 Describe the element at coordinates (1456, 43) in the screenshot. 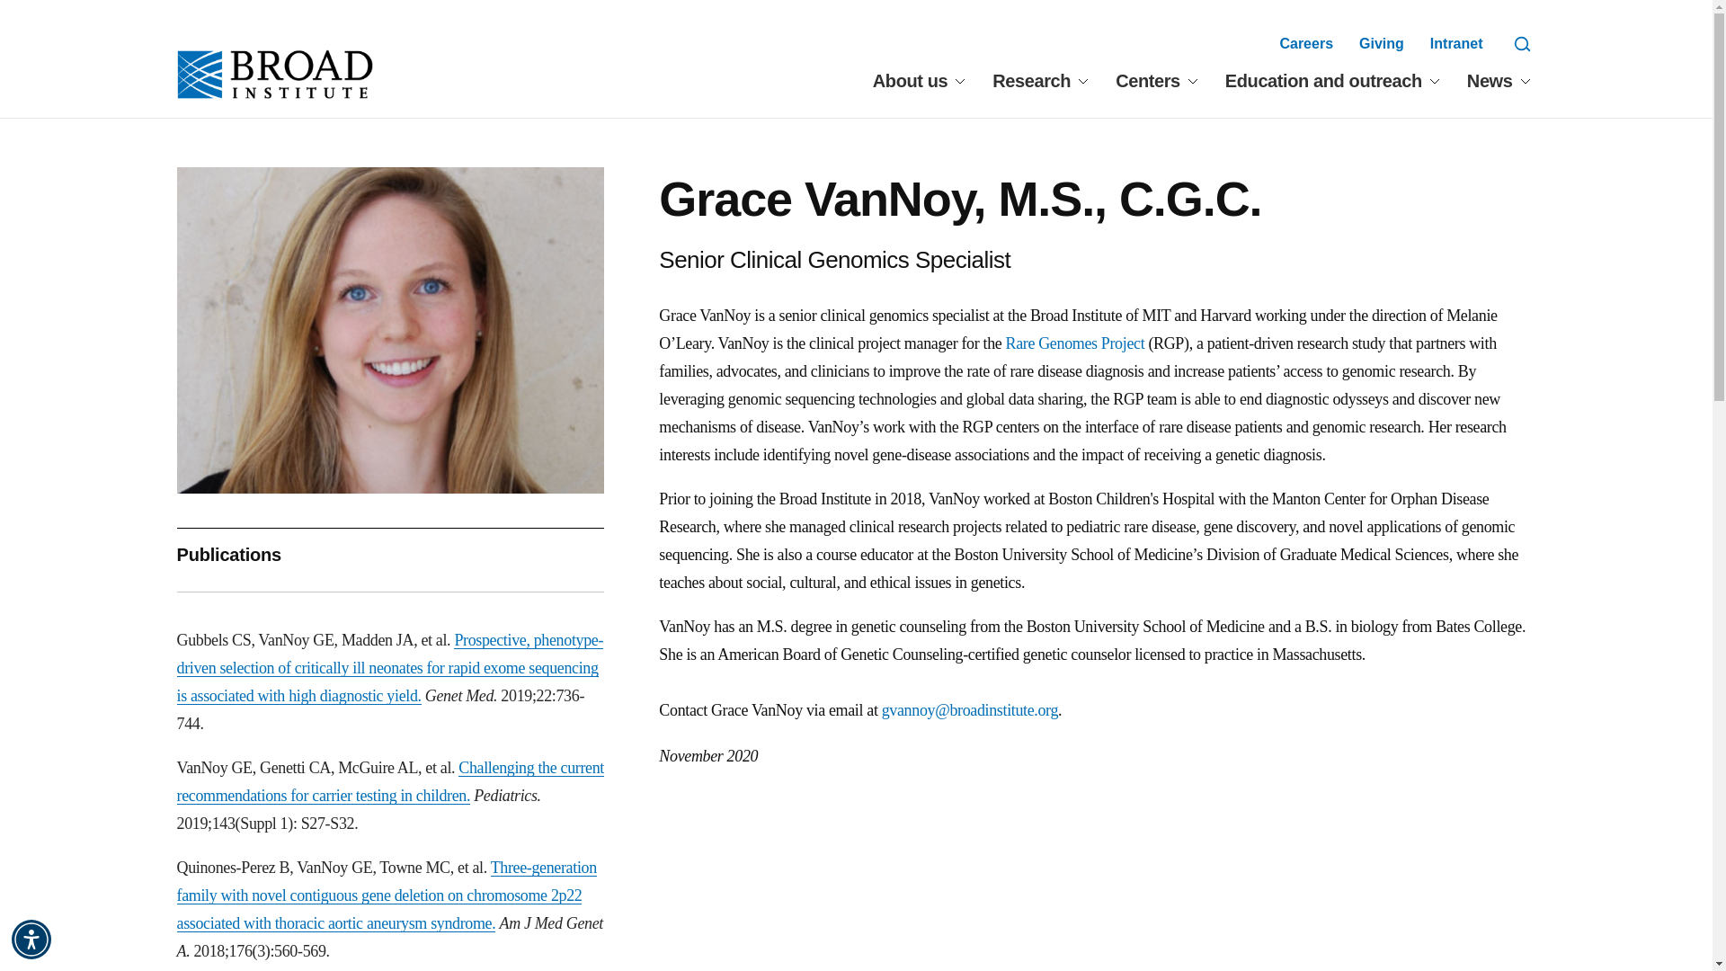

I see `Intranet` at that location.